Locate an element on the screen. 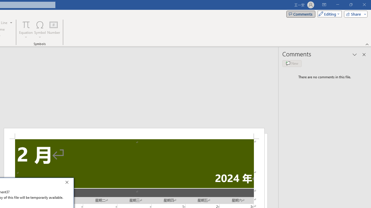 Image resolution: width=371 pixels, height=208 pixels. Number... is located at coordinates (54, 29).